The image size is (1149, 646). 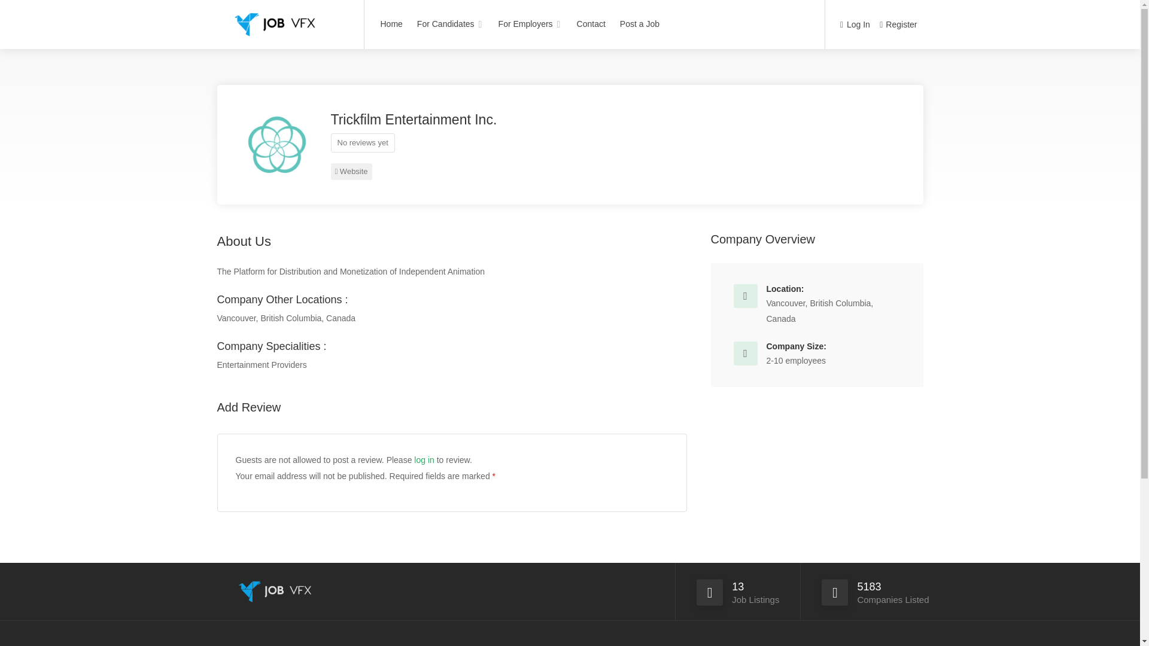 I want to click on Job VFX, so click(x=282, y=20).